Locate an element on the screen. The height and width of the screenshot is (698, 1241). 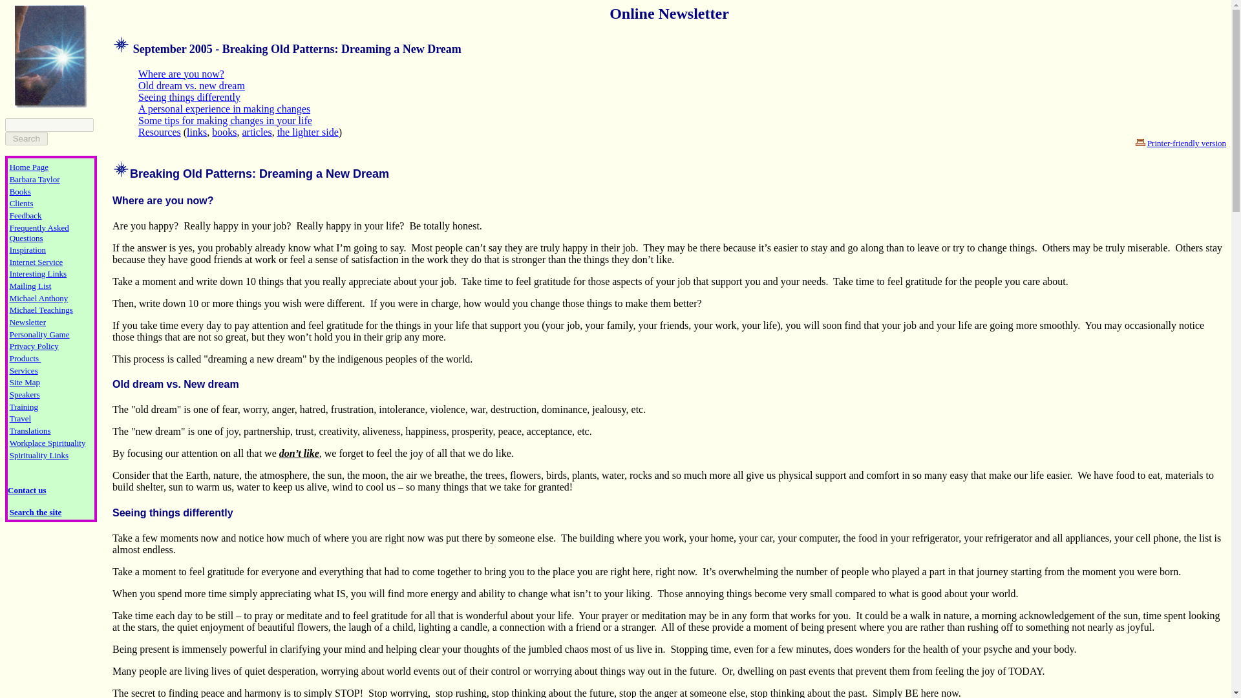
Travel is located at coordinates (21, 418).